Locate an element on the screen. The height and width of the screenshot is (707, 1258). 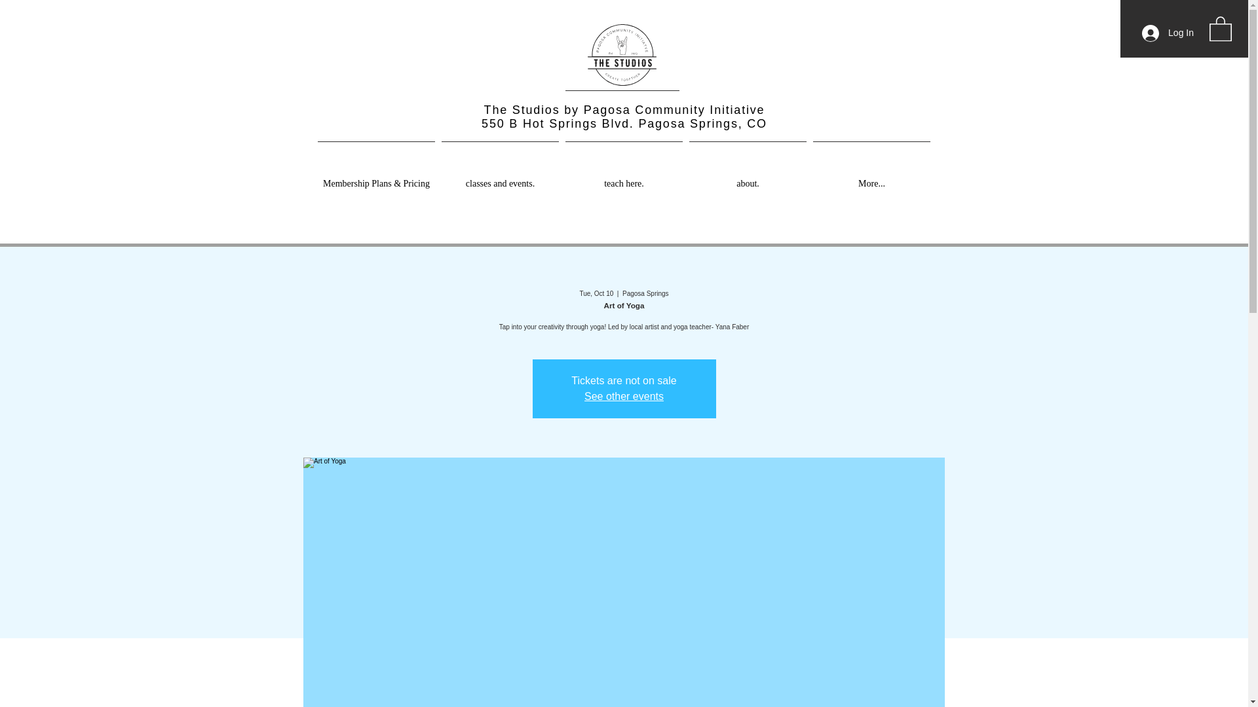
about. is located at coordinates (748, 178).